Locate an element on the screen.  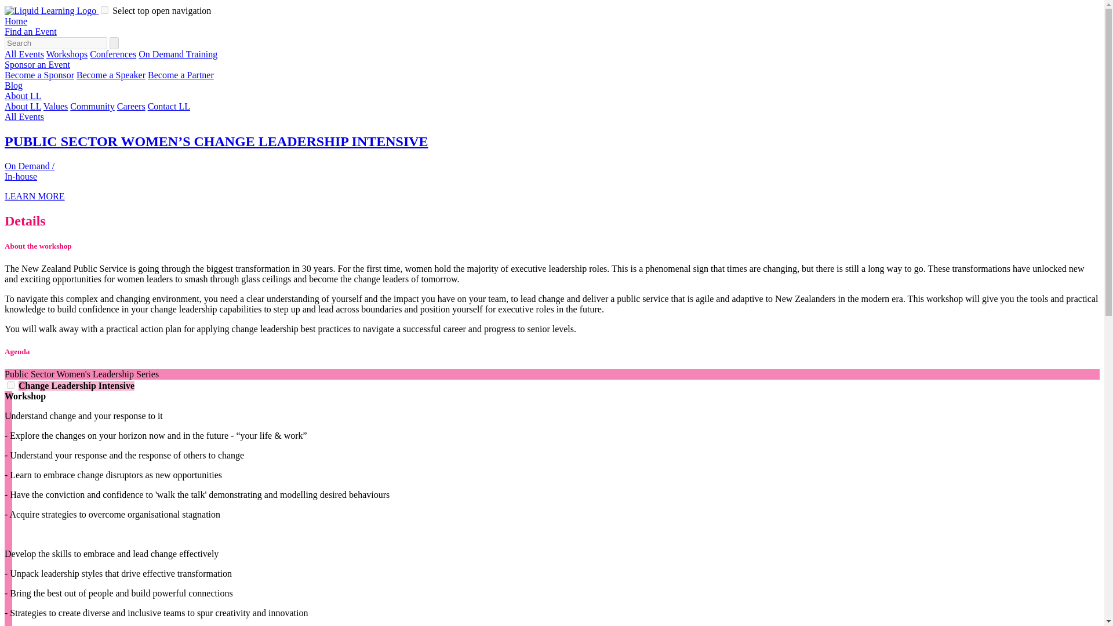
Conferences is located at coordinates (112, 54).